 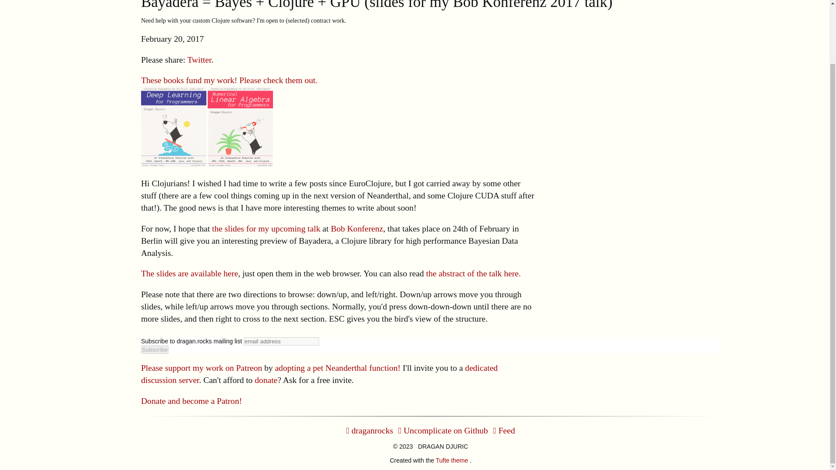 What do you see at coordinates (337, 368) in the screenshot?
I see `adopting a pet Neanderthal function!` at bounding box center [337, 368].